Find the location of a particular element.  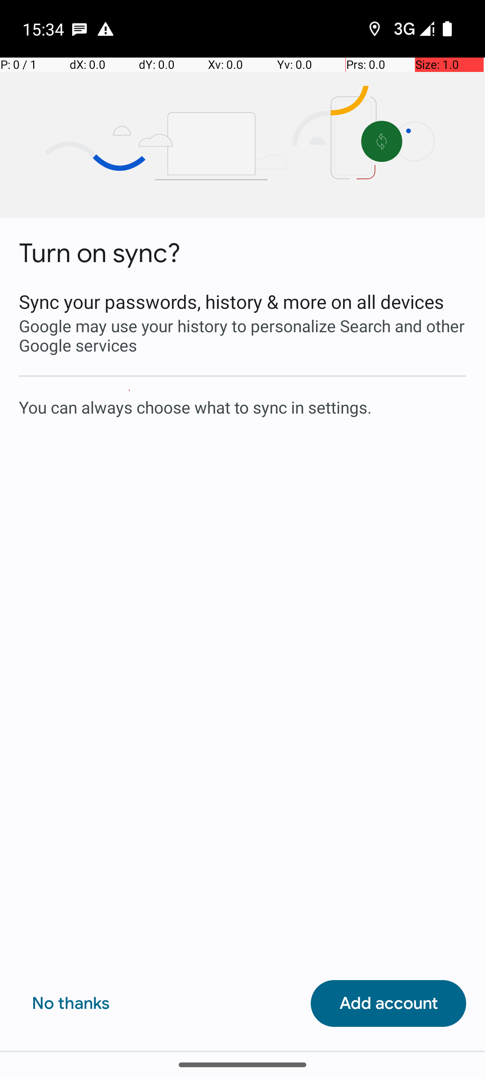

Add account is located at coordinates (388, 1003).